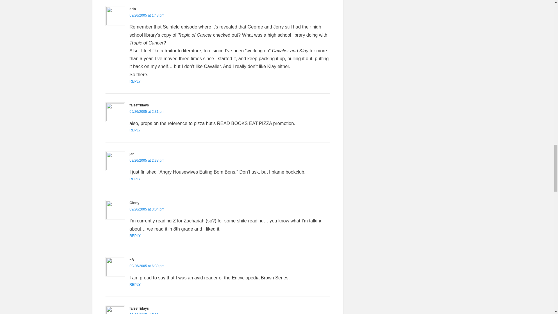 This screenshot has height=314, width=558. Describe the element at coordinates (135, 179) in the screenshot. I see `REPLY` at that location.